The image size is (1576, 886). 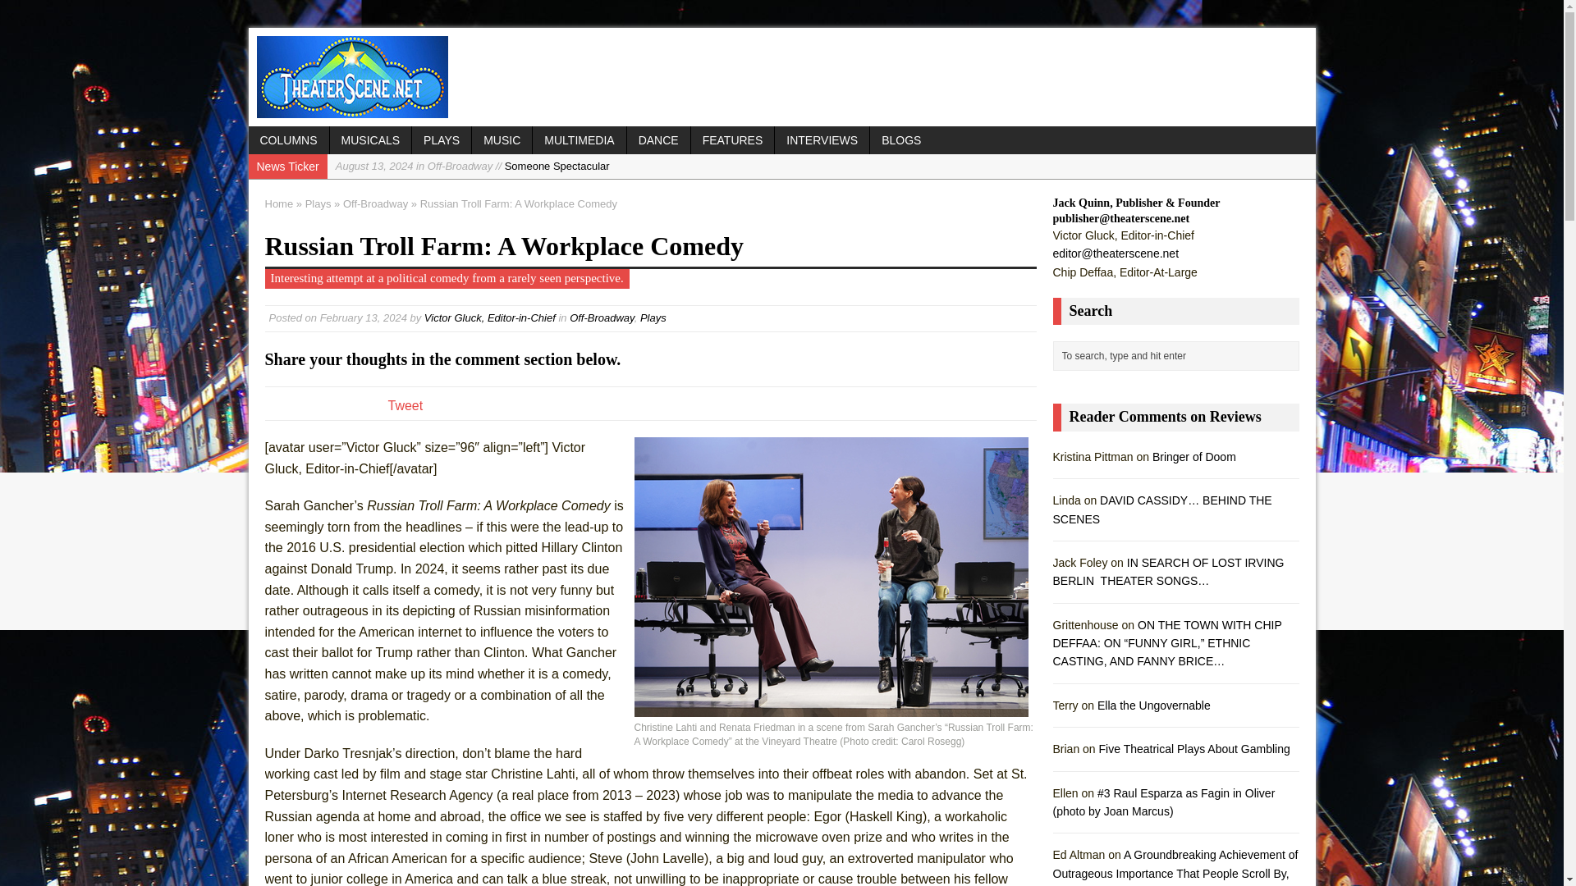 I want to click on COLUMNS, so click(x=287, y=139).